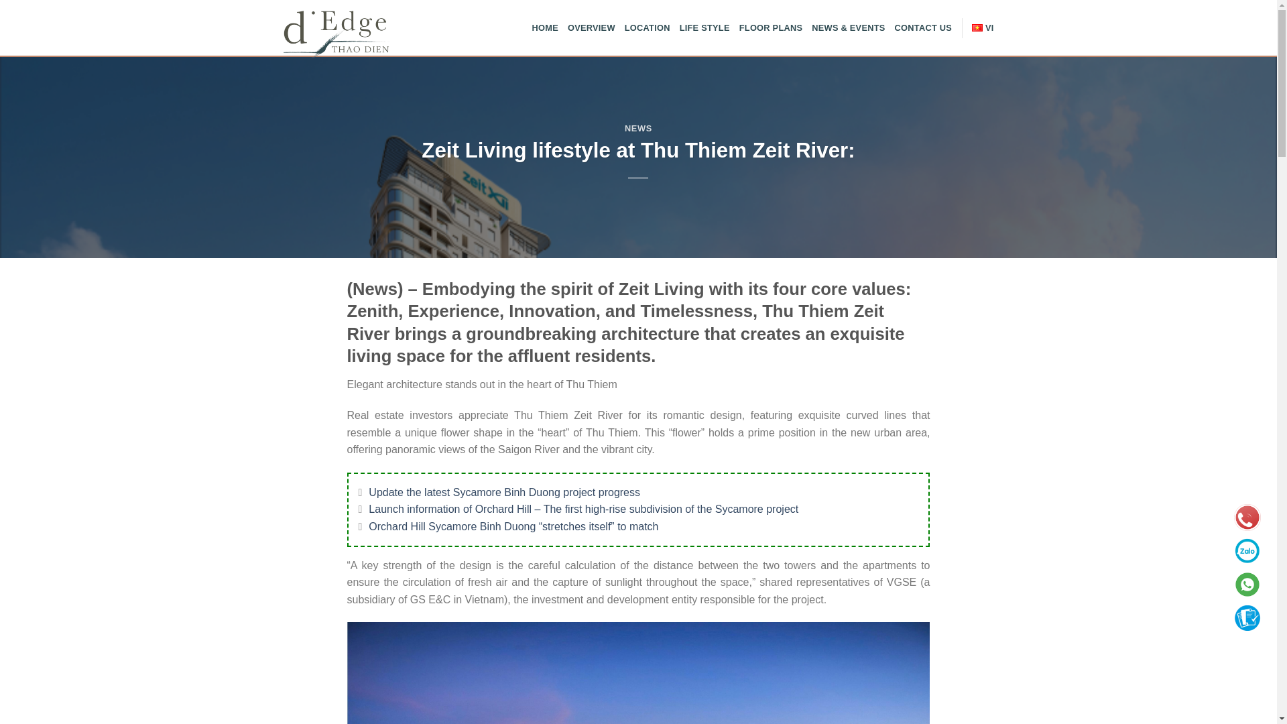  What do you see at coordinates (771, 28) in the screenshot?
I see `FLOOR PLANS` at bounding box center [771, 28].